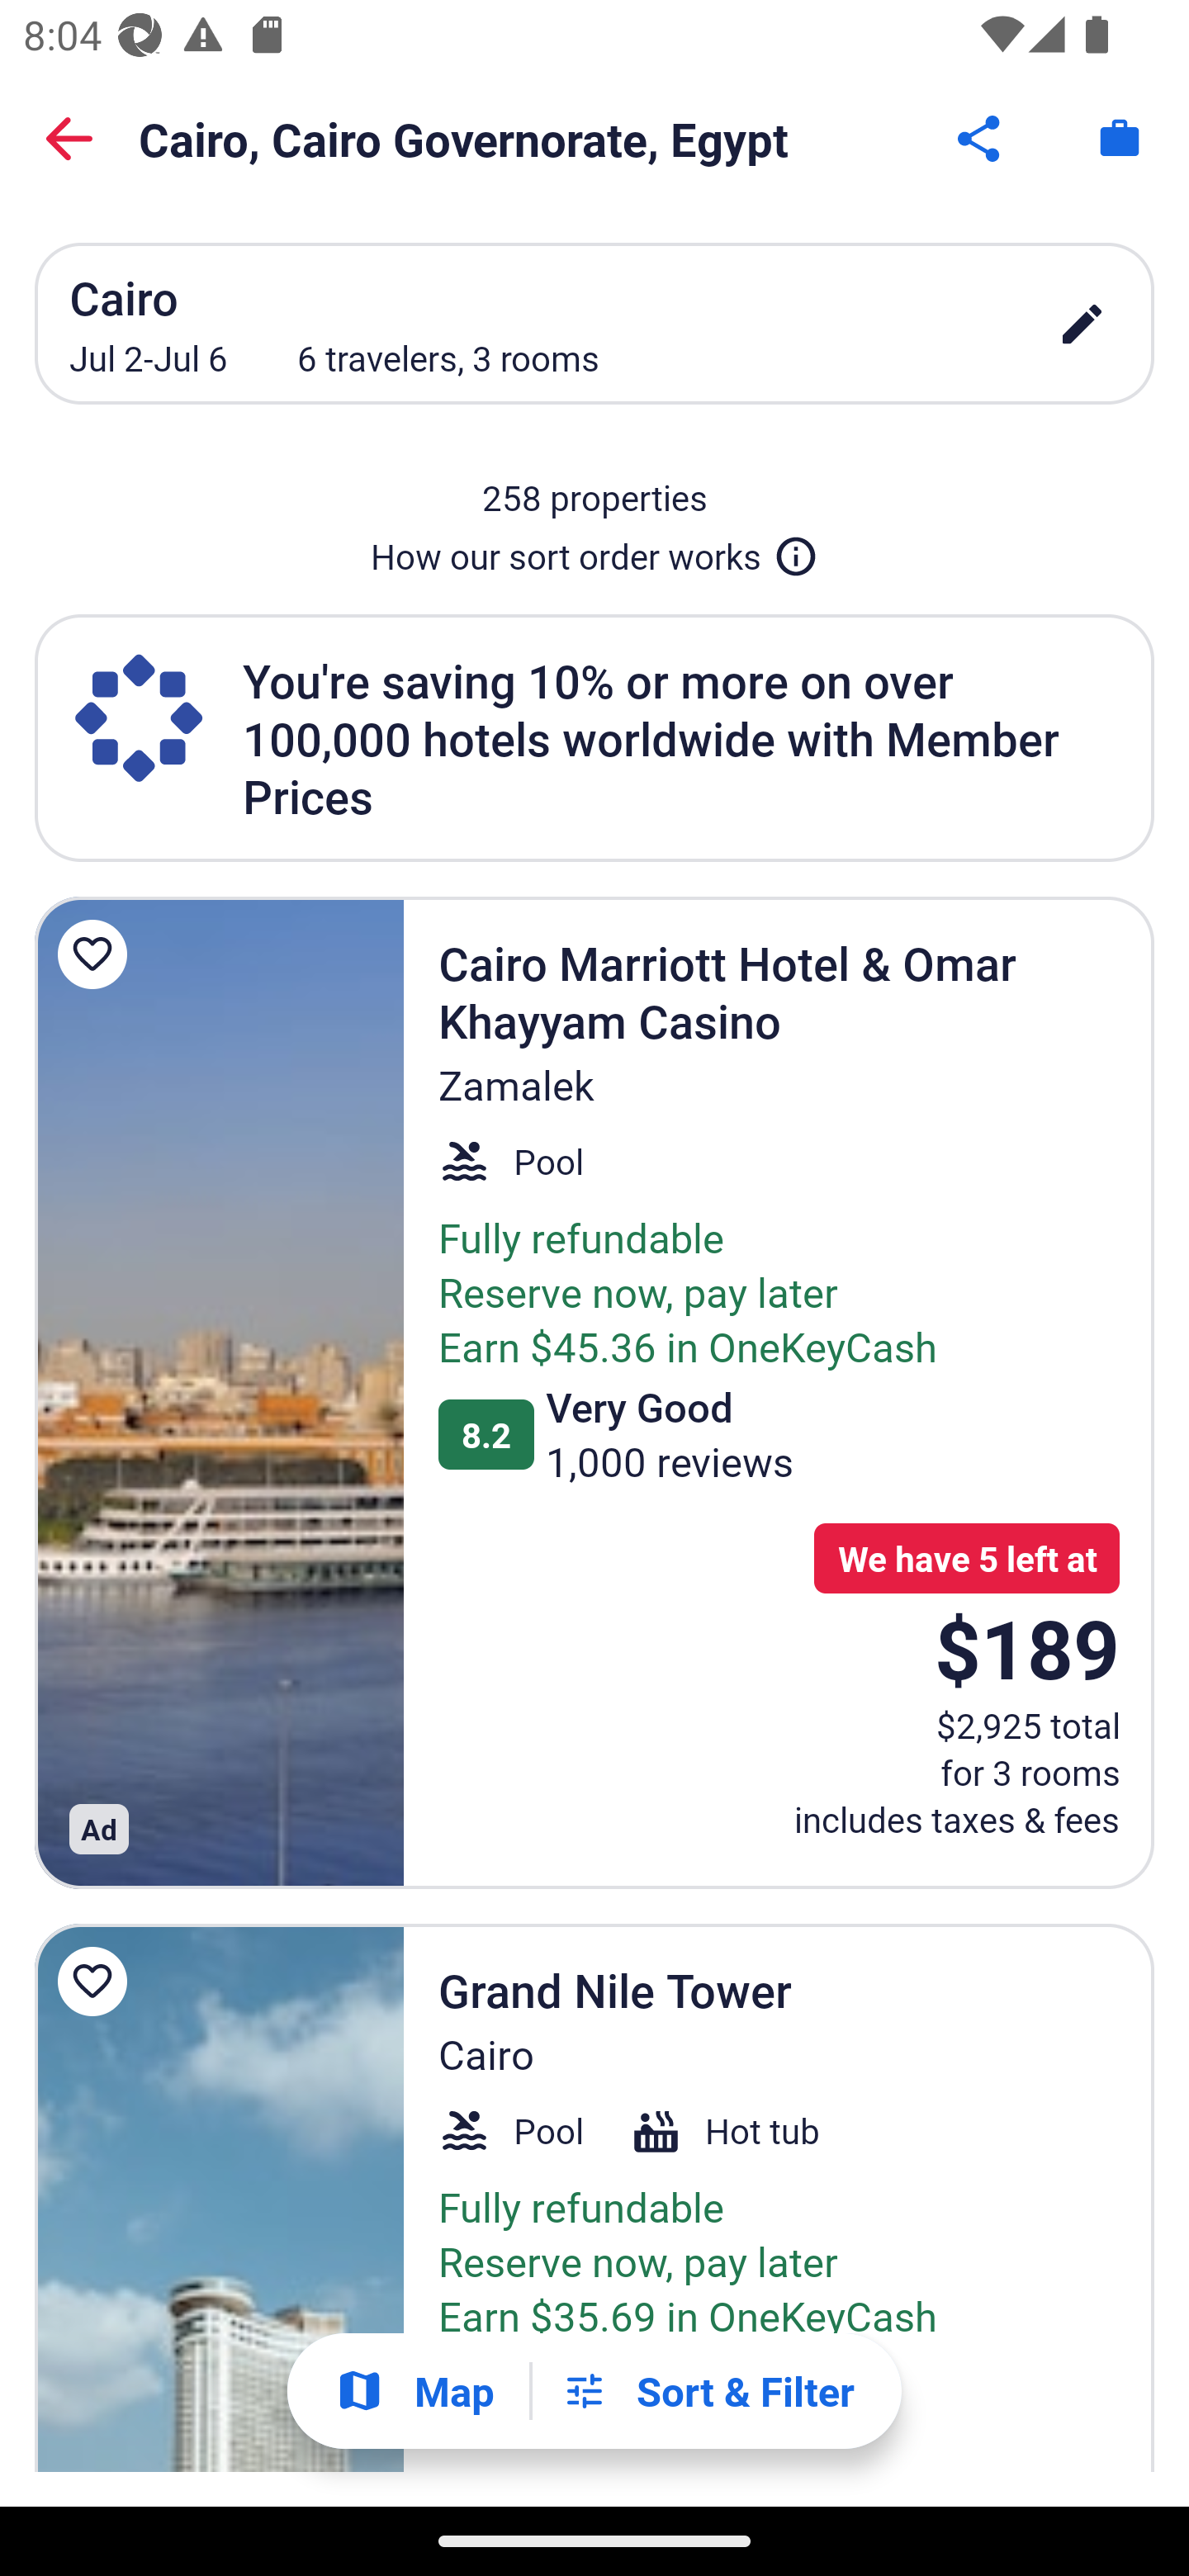 The width and height of the screenshot is (1189, 2576). I want to click on Grand Nile Tower, so click(219, 2198).